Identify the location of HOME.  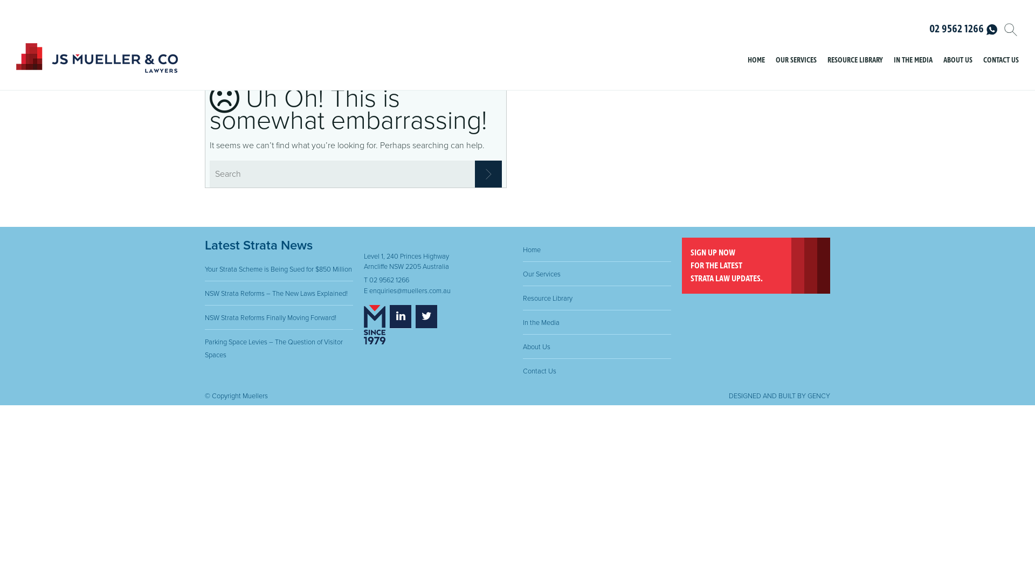
(756, 61).